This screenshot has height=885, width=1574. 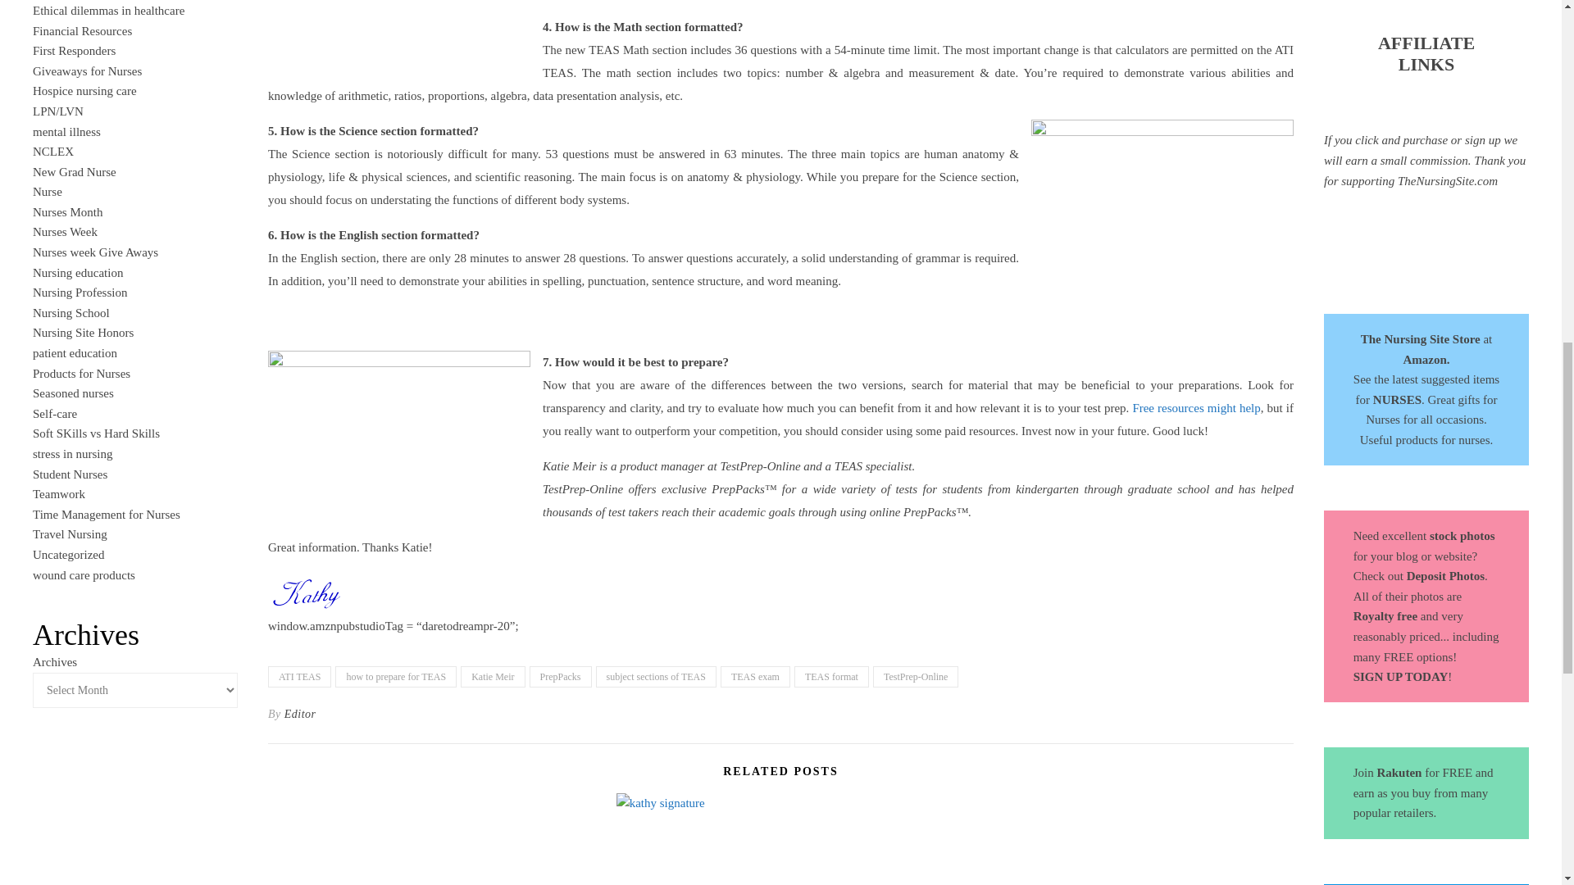 I want to click on Giveaways for Nurses, so click(x=87, y=70).